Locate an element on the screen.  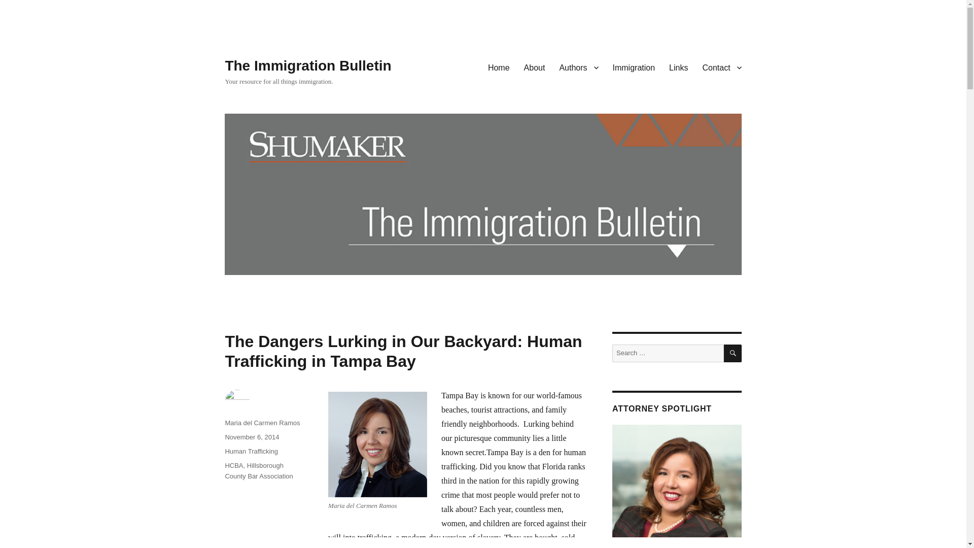
Human Trafficking is located at coordinates (251, 452).